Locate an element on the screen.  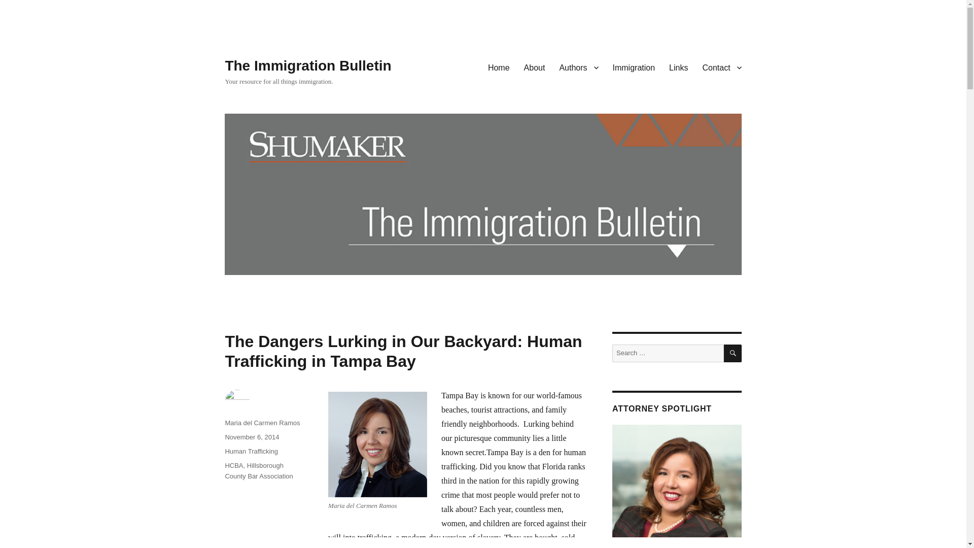
Human Trafficking is located at coordinates (251, 452).